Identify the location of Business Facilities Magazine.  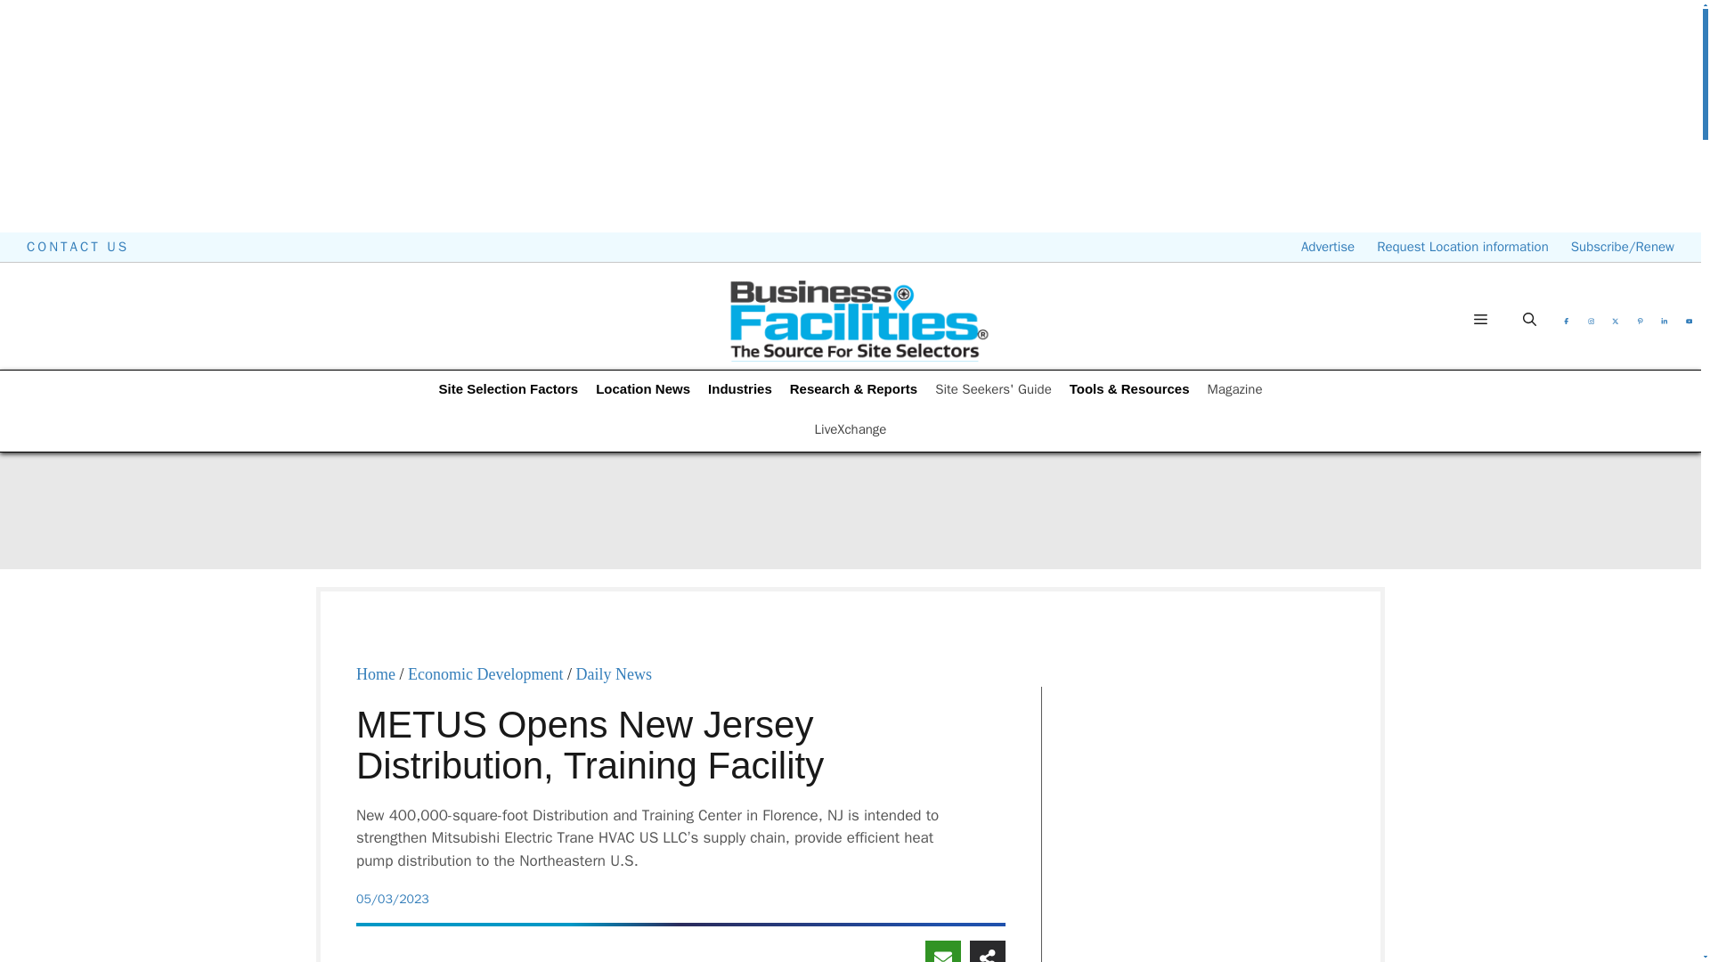
(859, 320).